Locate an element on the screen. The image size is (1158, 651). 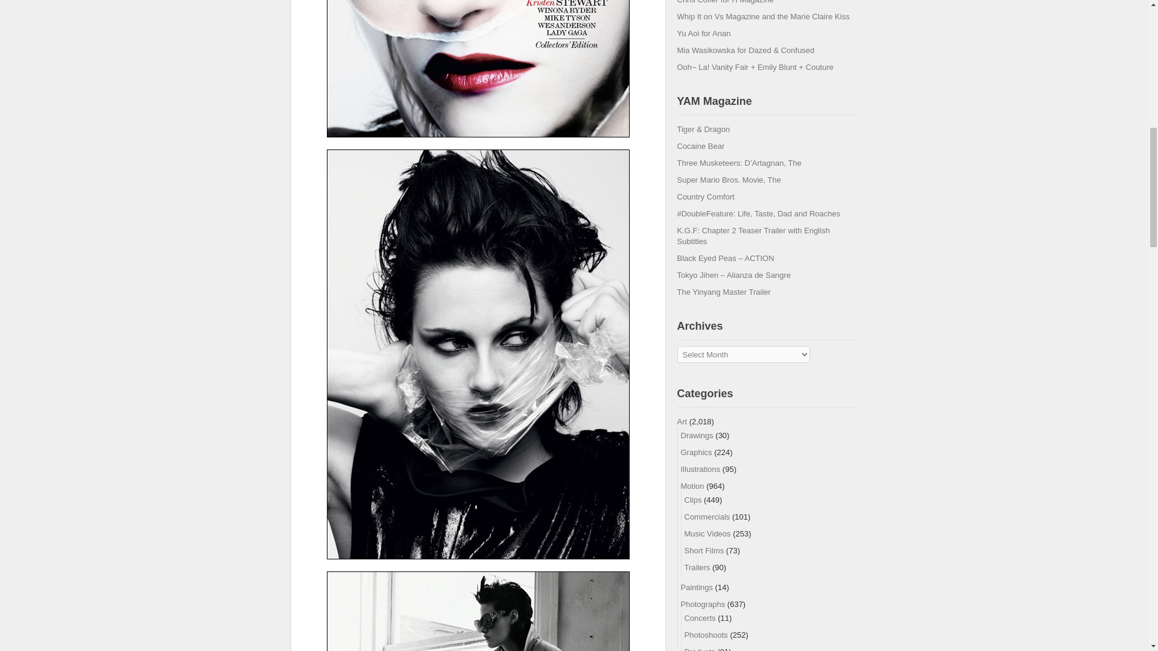
Yu Aoi for Anan is located at coordinates (703, 33).